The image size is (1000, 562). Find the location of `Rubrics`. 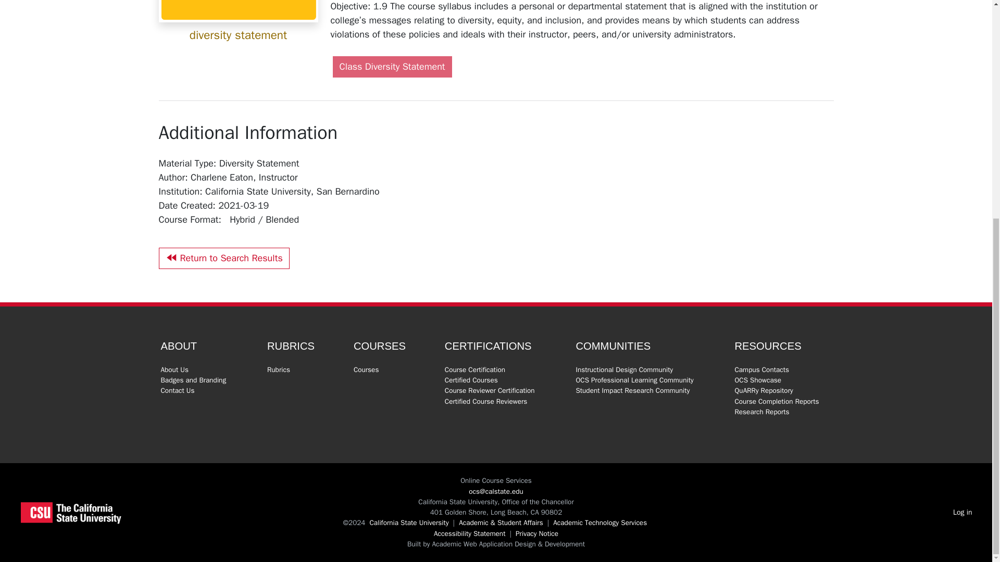

Rubrics is located at coordinates (278, 369).